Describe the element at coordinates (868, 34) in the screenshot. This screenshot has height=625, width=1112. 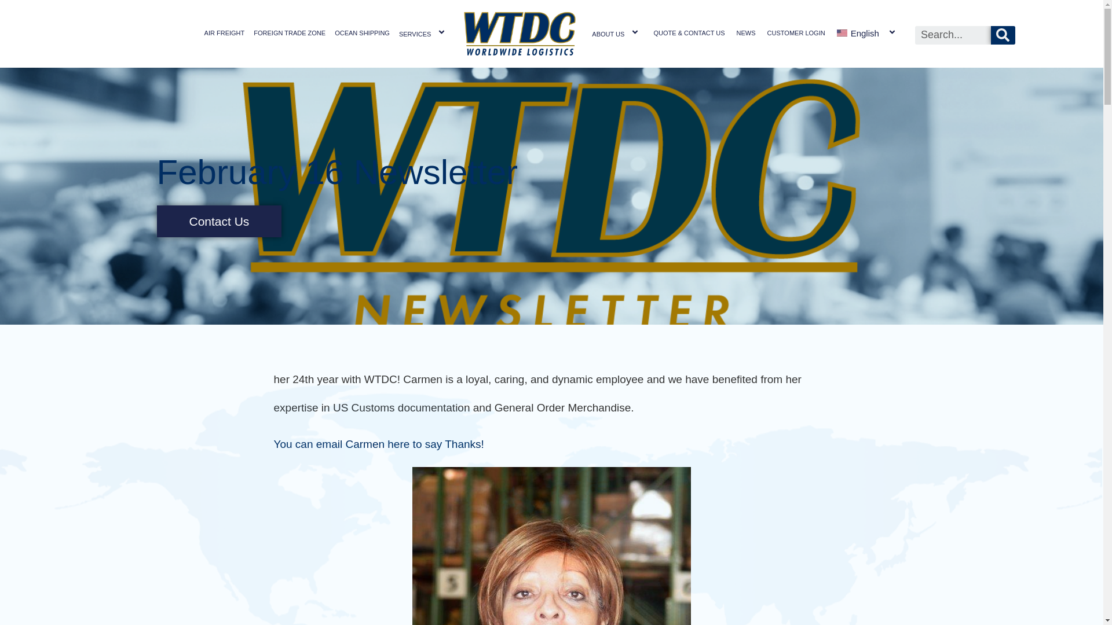
I see `English` at that location.